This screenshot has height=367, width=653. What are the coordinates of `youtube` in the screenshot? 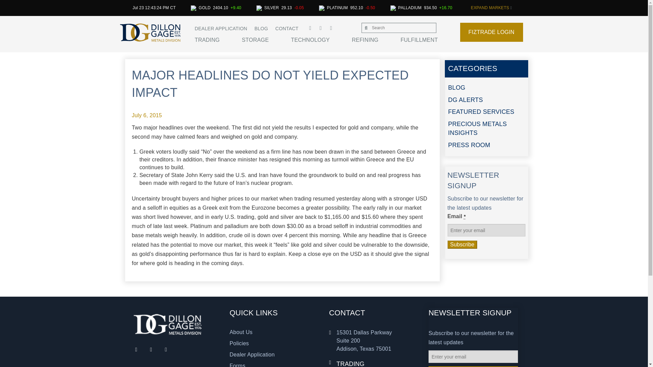 It's located at (312, 28).